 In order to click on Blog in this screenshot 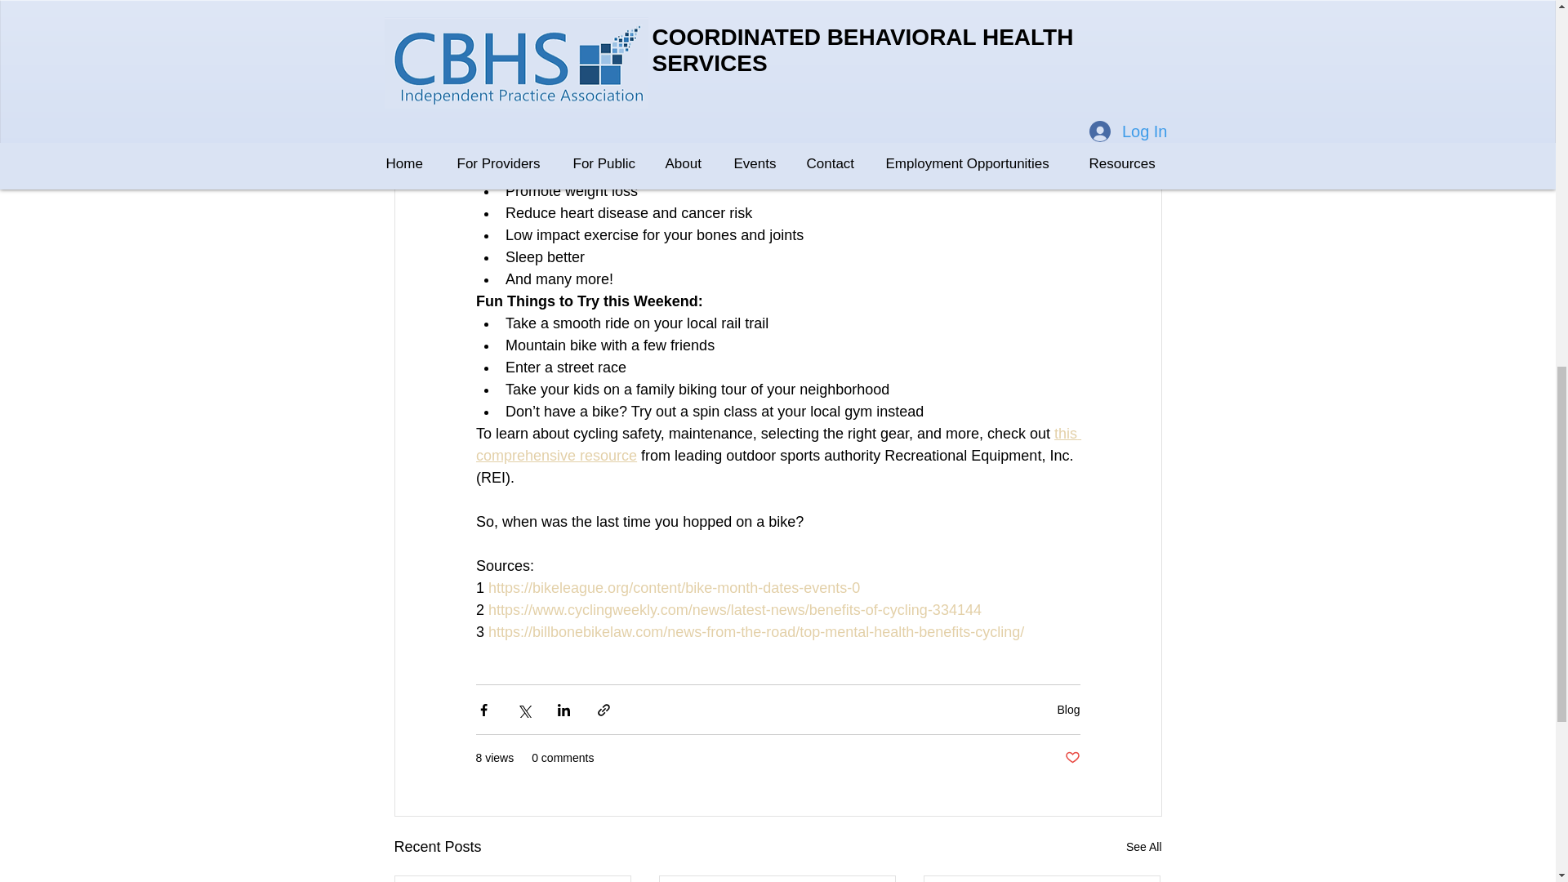, I will do `click(1068, 709)`.